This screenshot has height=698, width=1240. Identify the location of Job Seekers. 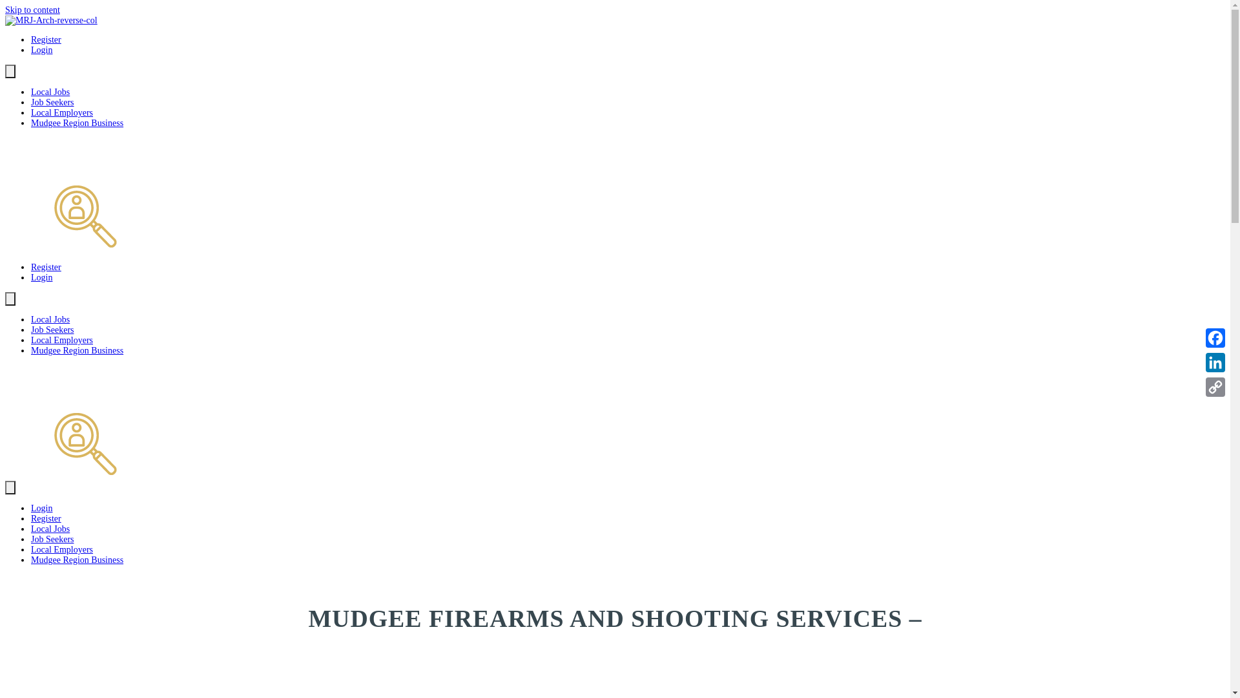
(53, 102).